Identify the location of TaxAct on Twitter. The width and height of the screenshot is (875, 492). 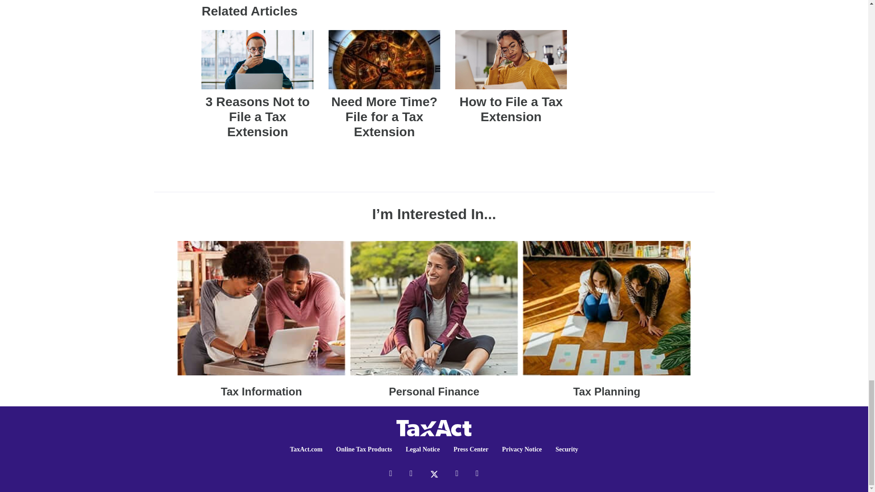
(434, 473).